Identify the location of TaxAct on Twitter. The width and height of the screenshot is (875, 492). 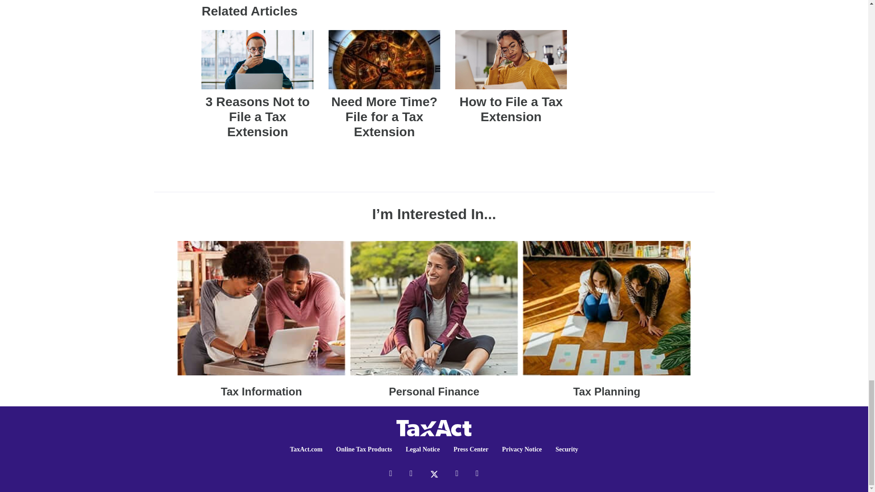
(434, 473).